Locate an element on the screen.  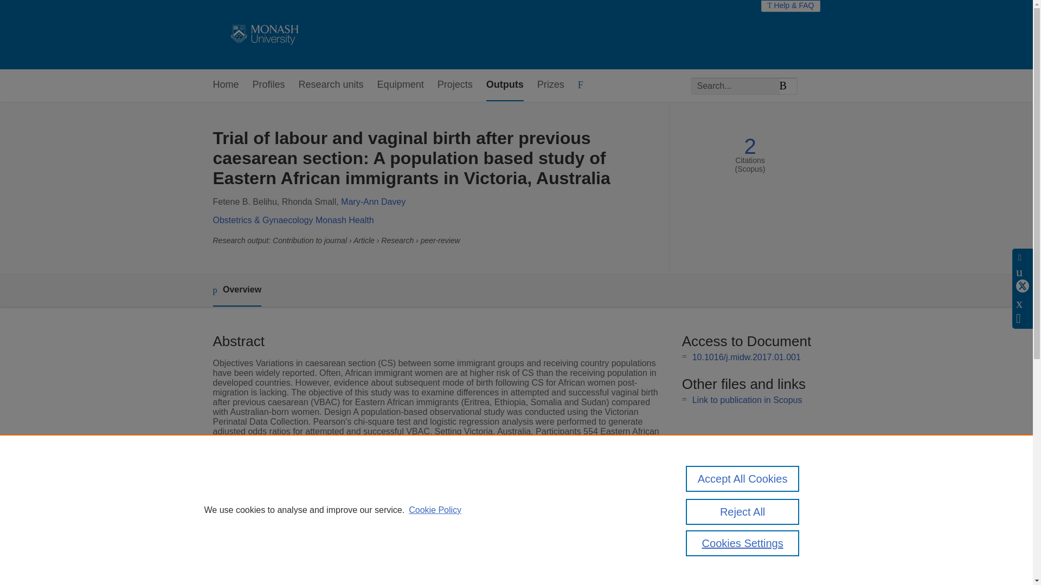
Projects is located at coordinates (454, 85).